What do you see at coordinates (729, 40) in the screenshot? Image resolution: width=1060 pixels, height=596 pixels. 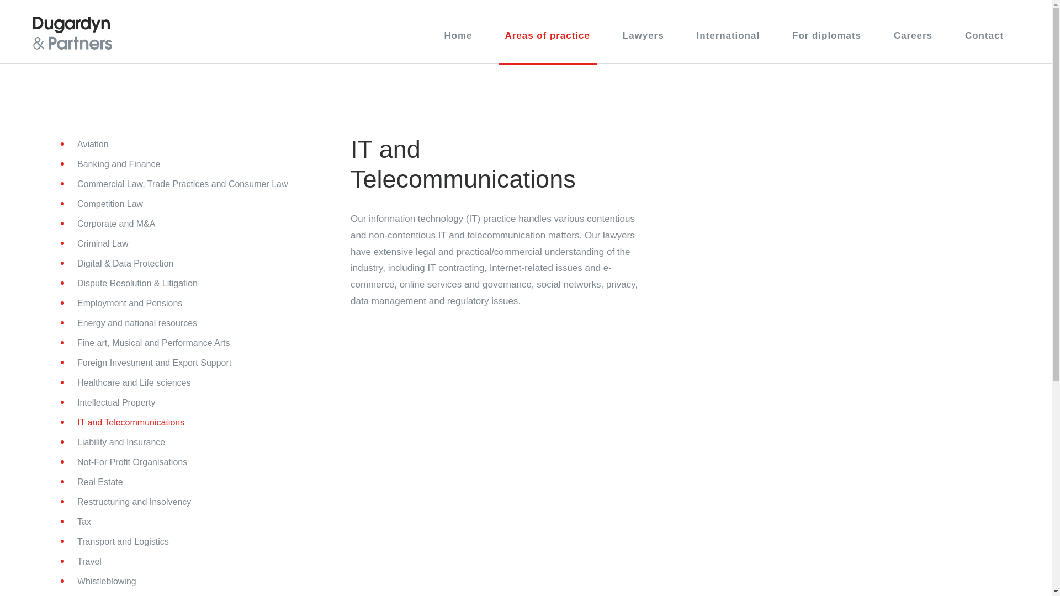 I see `International` at bounding box center [729, 40].